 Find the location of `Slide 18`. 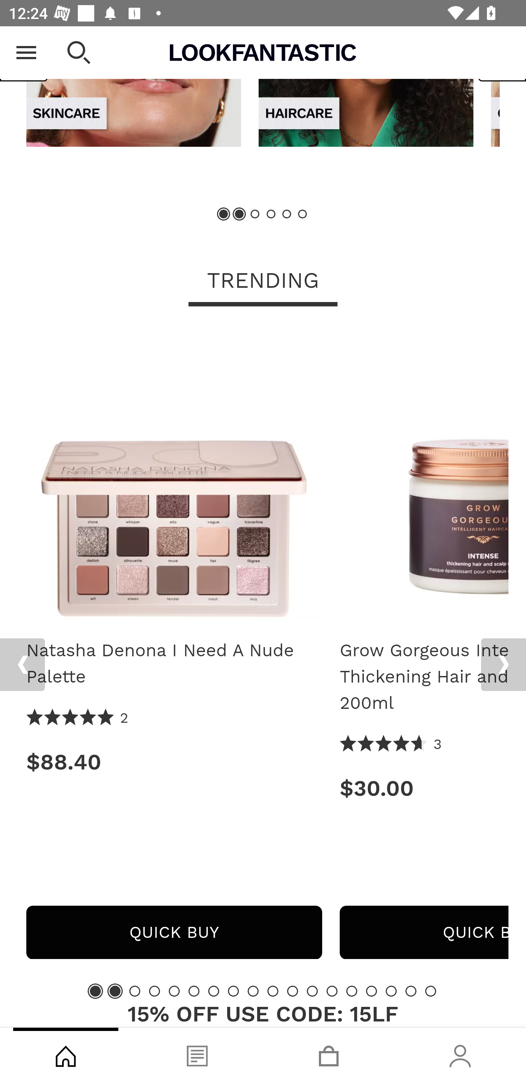

Slide 18 is located at coordinates (430, 990).